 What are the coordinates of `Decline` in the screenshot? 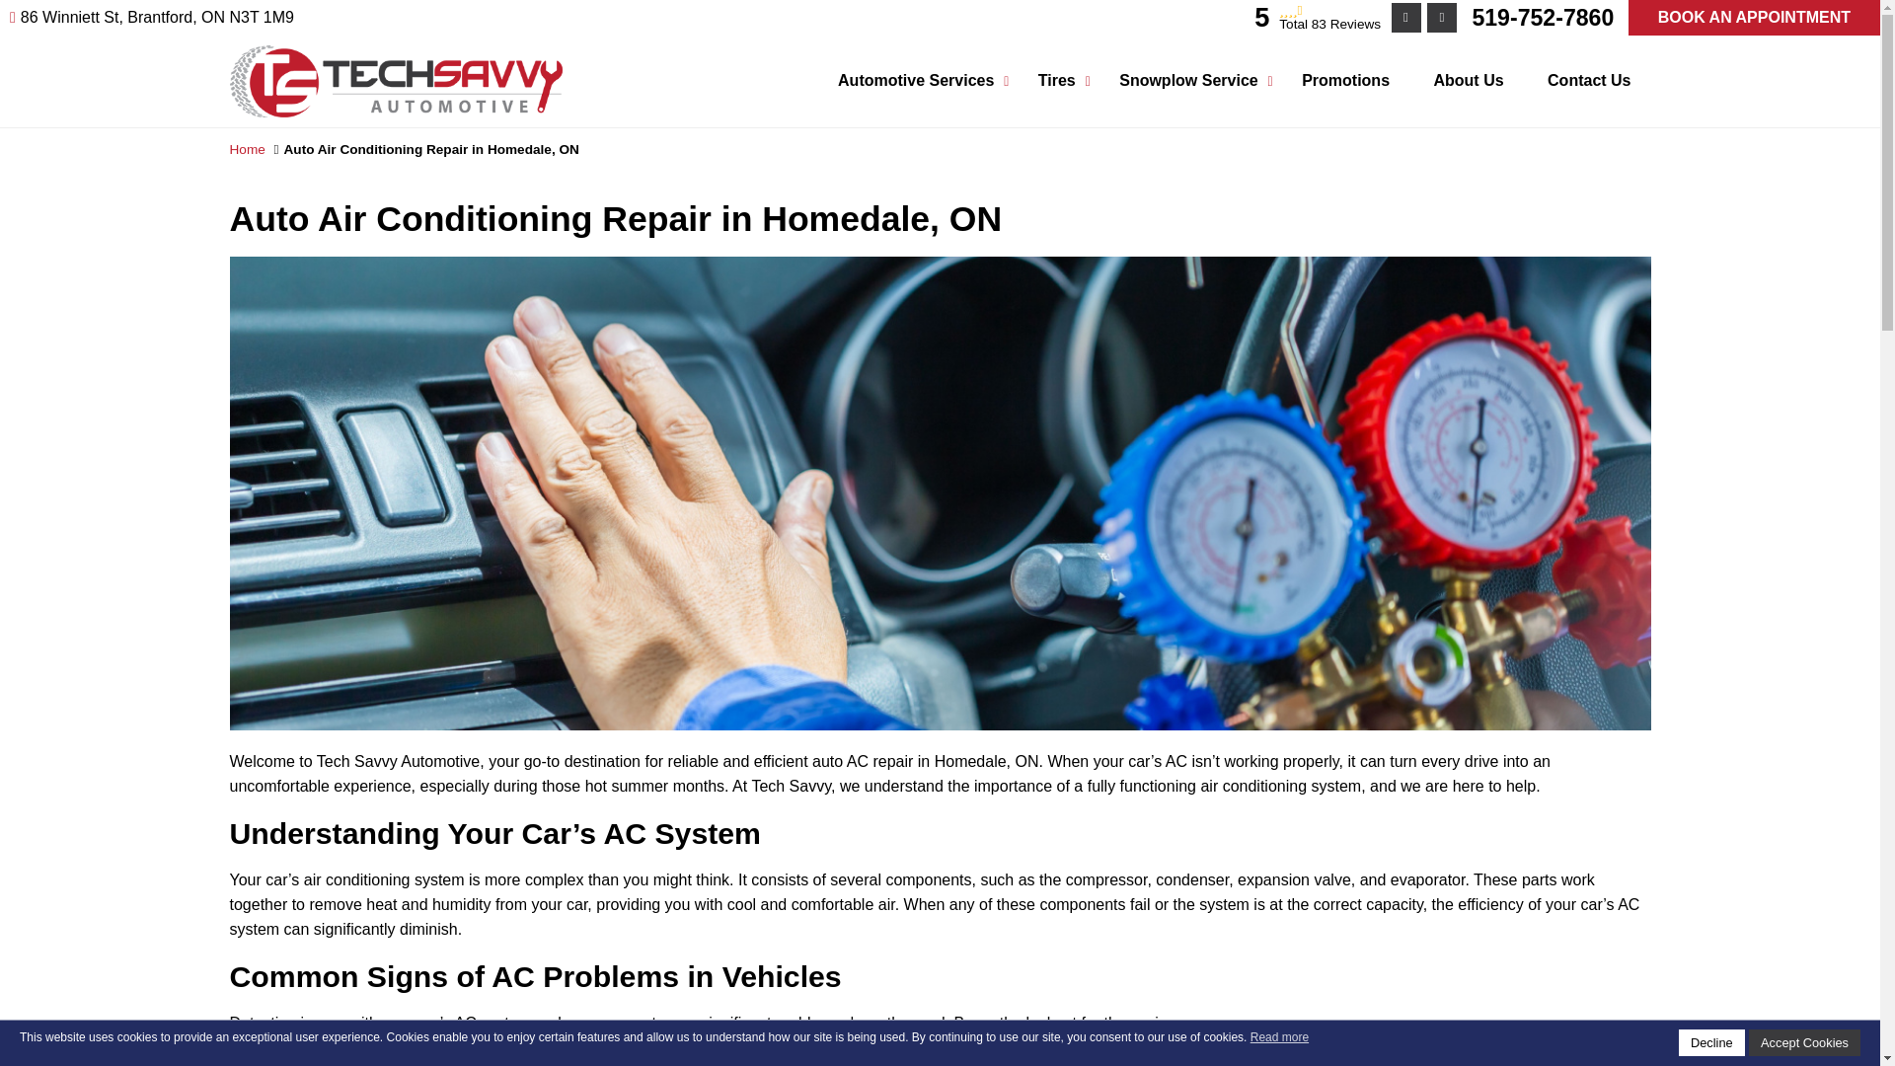 It's located at (1711, 1042).